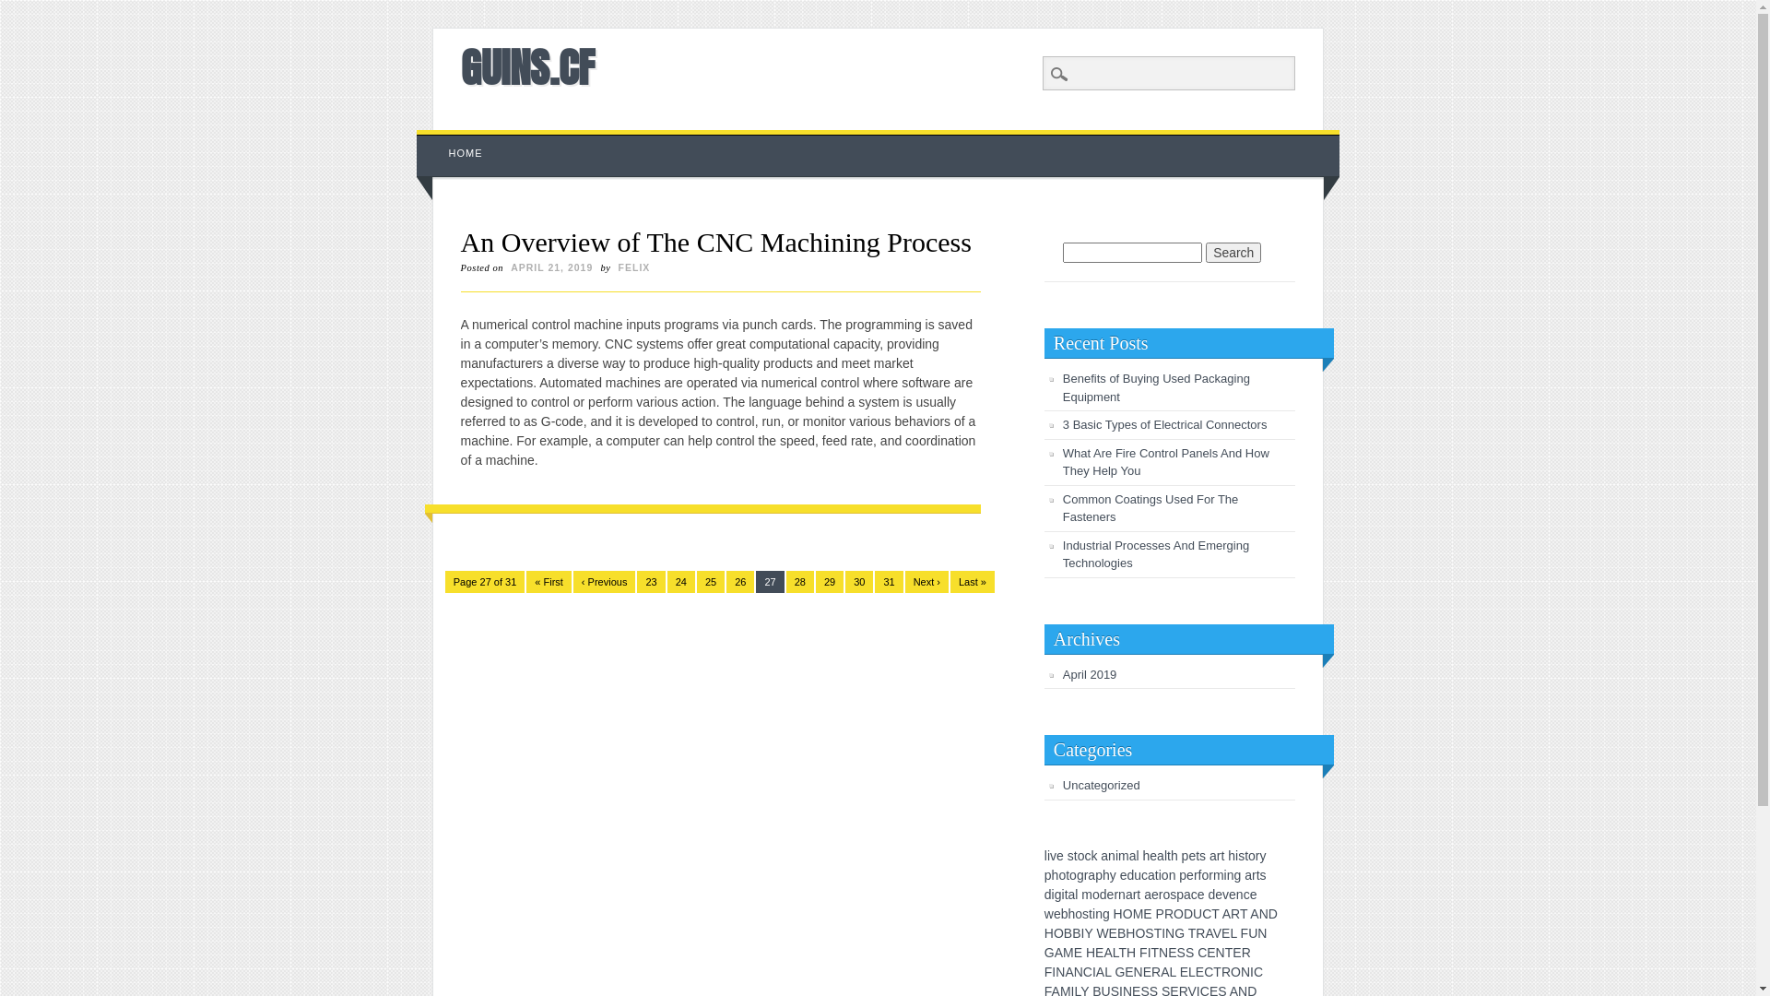  I want to click on 24, so click(681, 582).